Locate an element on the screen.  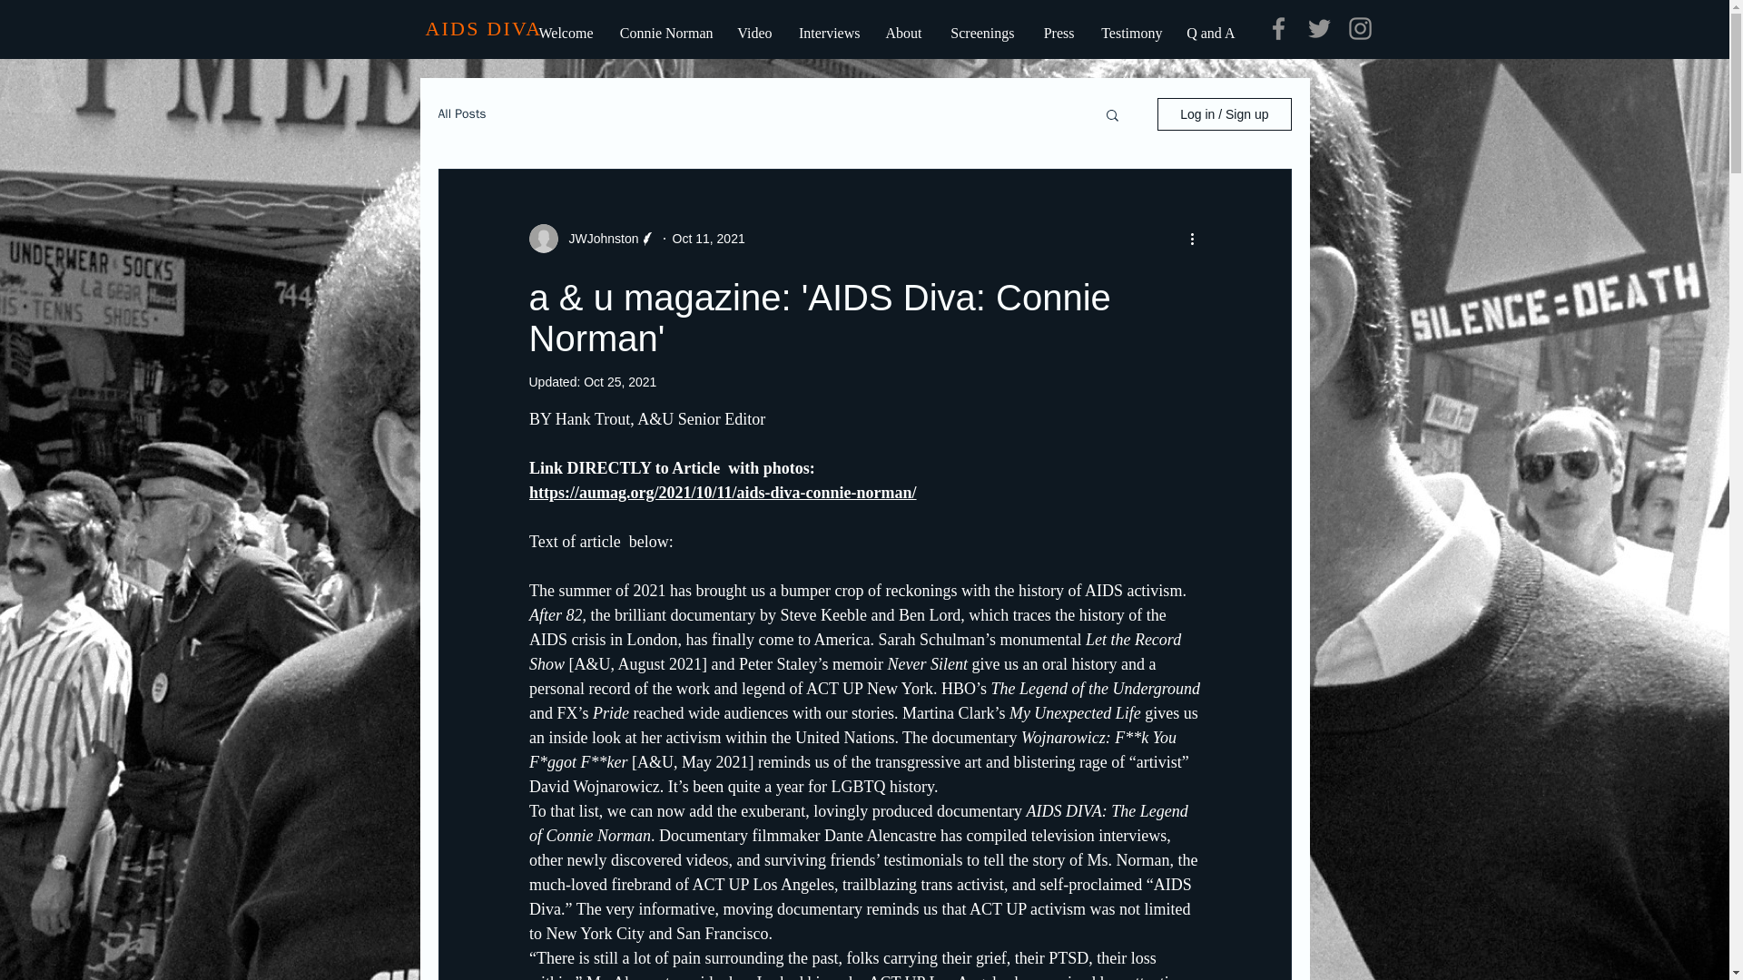
Welcome is located at coordinates (564, 33).